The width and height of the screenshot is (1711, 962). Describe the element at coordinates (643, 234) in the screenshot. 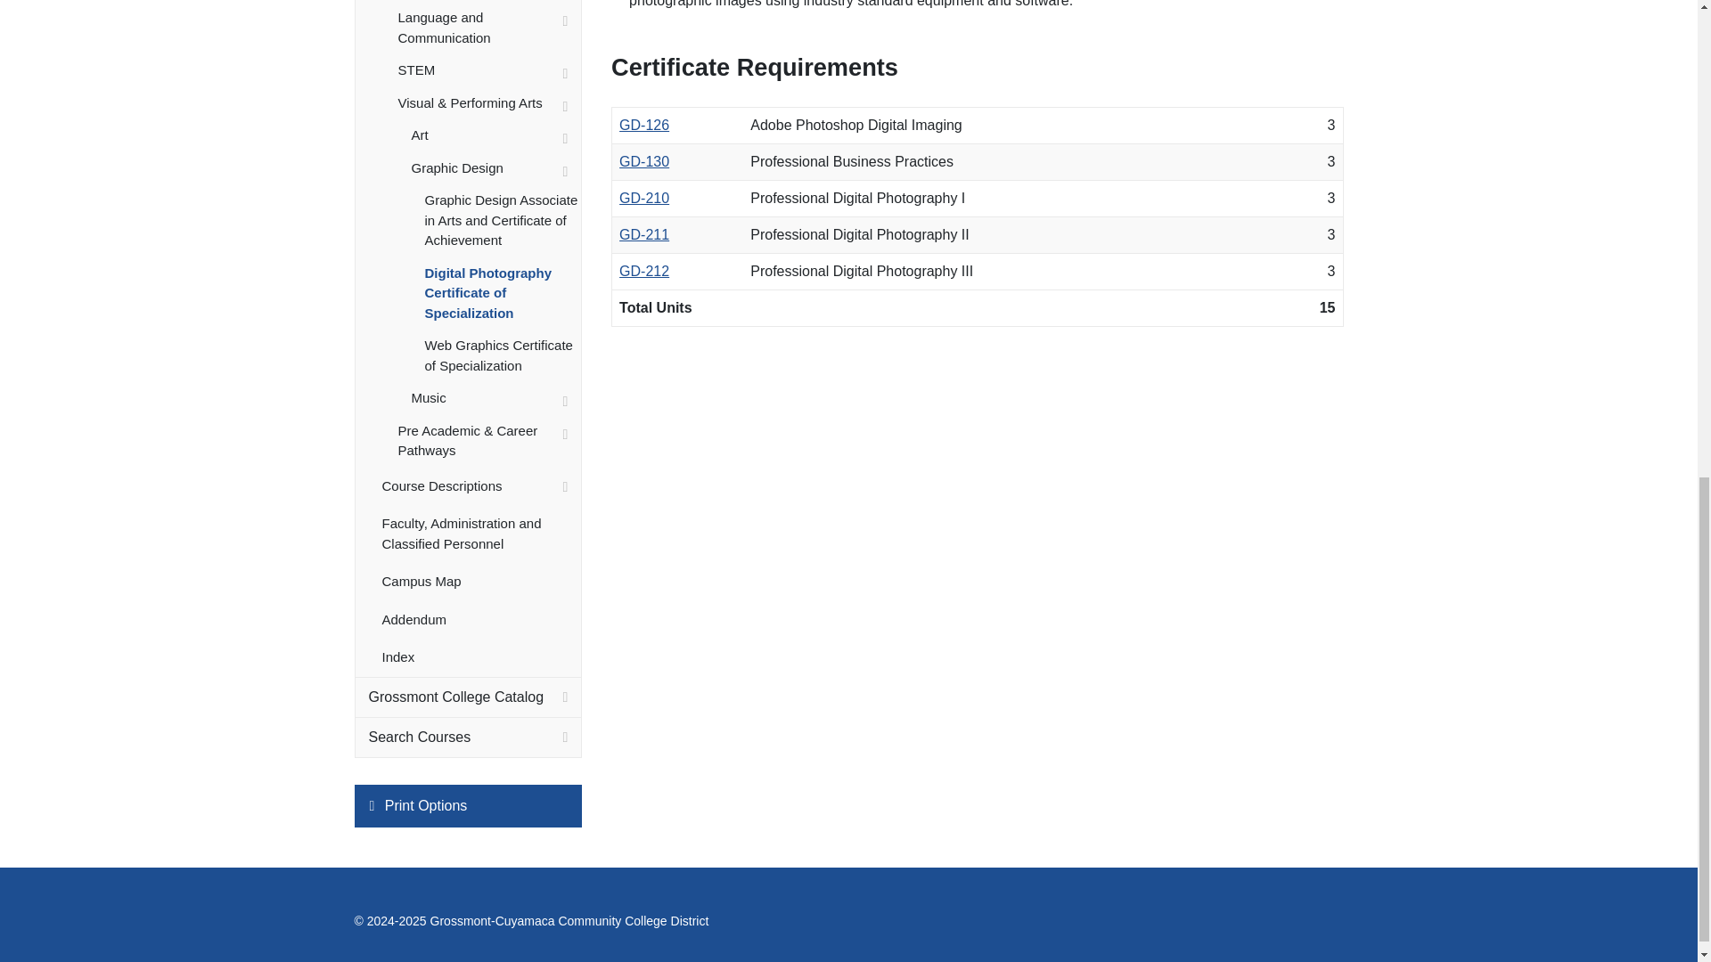

I see `GD-211` at that location.